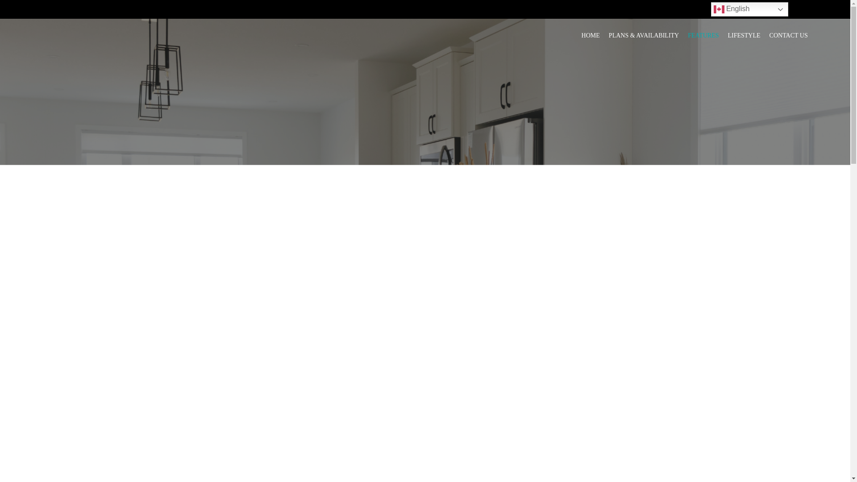 This screenshot has height=482, width=857. I want to click on LIFESTYLE, so click(744, 36).